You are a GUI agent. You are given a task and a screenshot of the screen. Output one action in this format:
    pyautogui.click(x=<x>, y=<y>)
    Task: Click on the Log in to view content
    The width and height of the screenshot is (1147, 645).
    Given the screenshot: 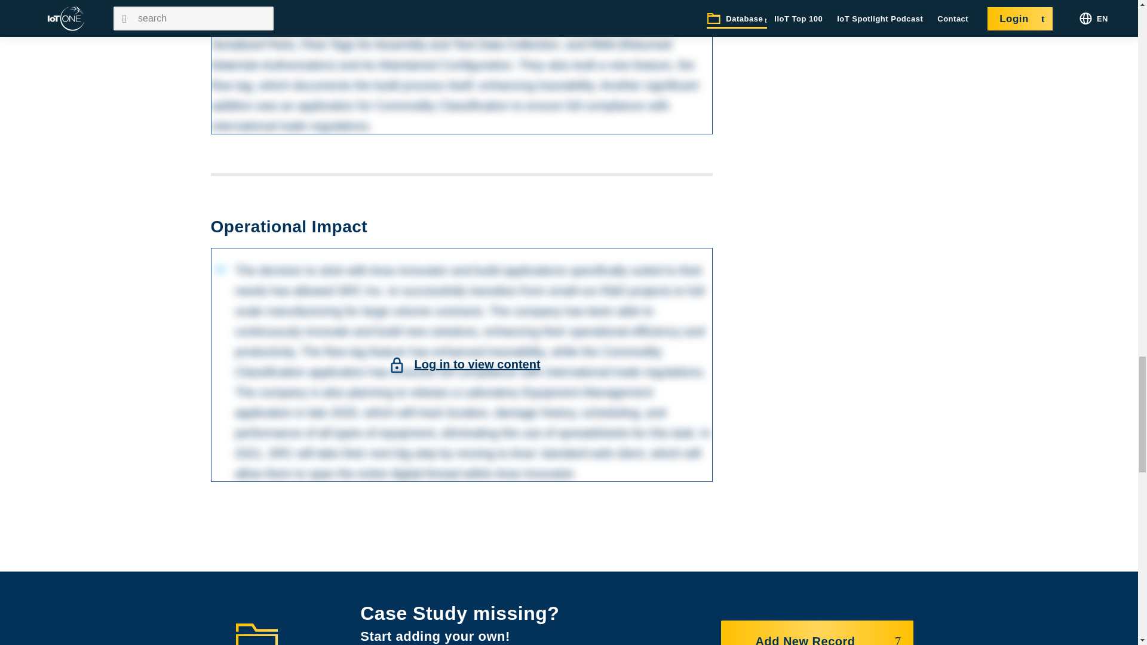 What is the action you would take?
    pyautogui.click(x=477, y=17)
    